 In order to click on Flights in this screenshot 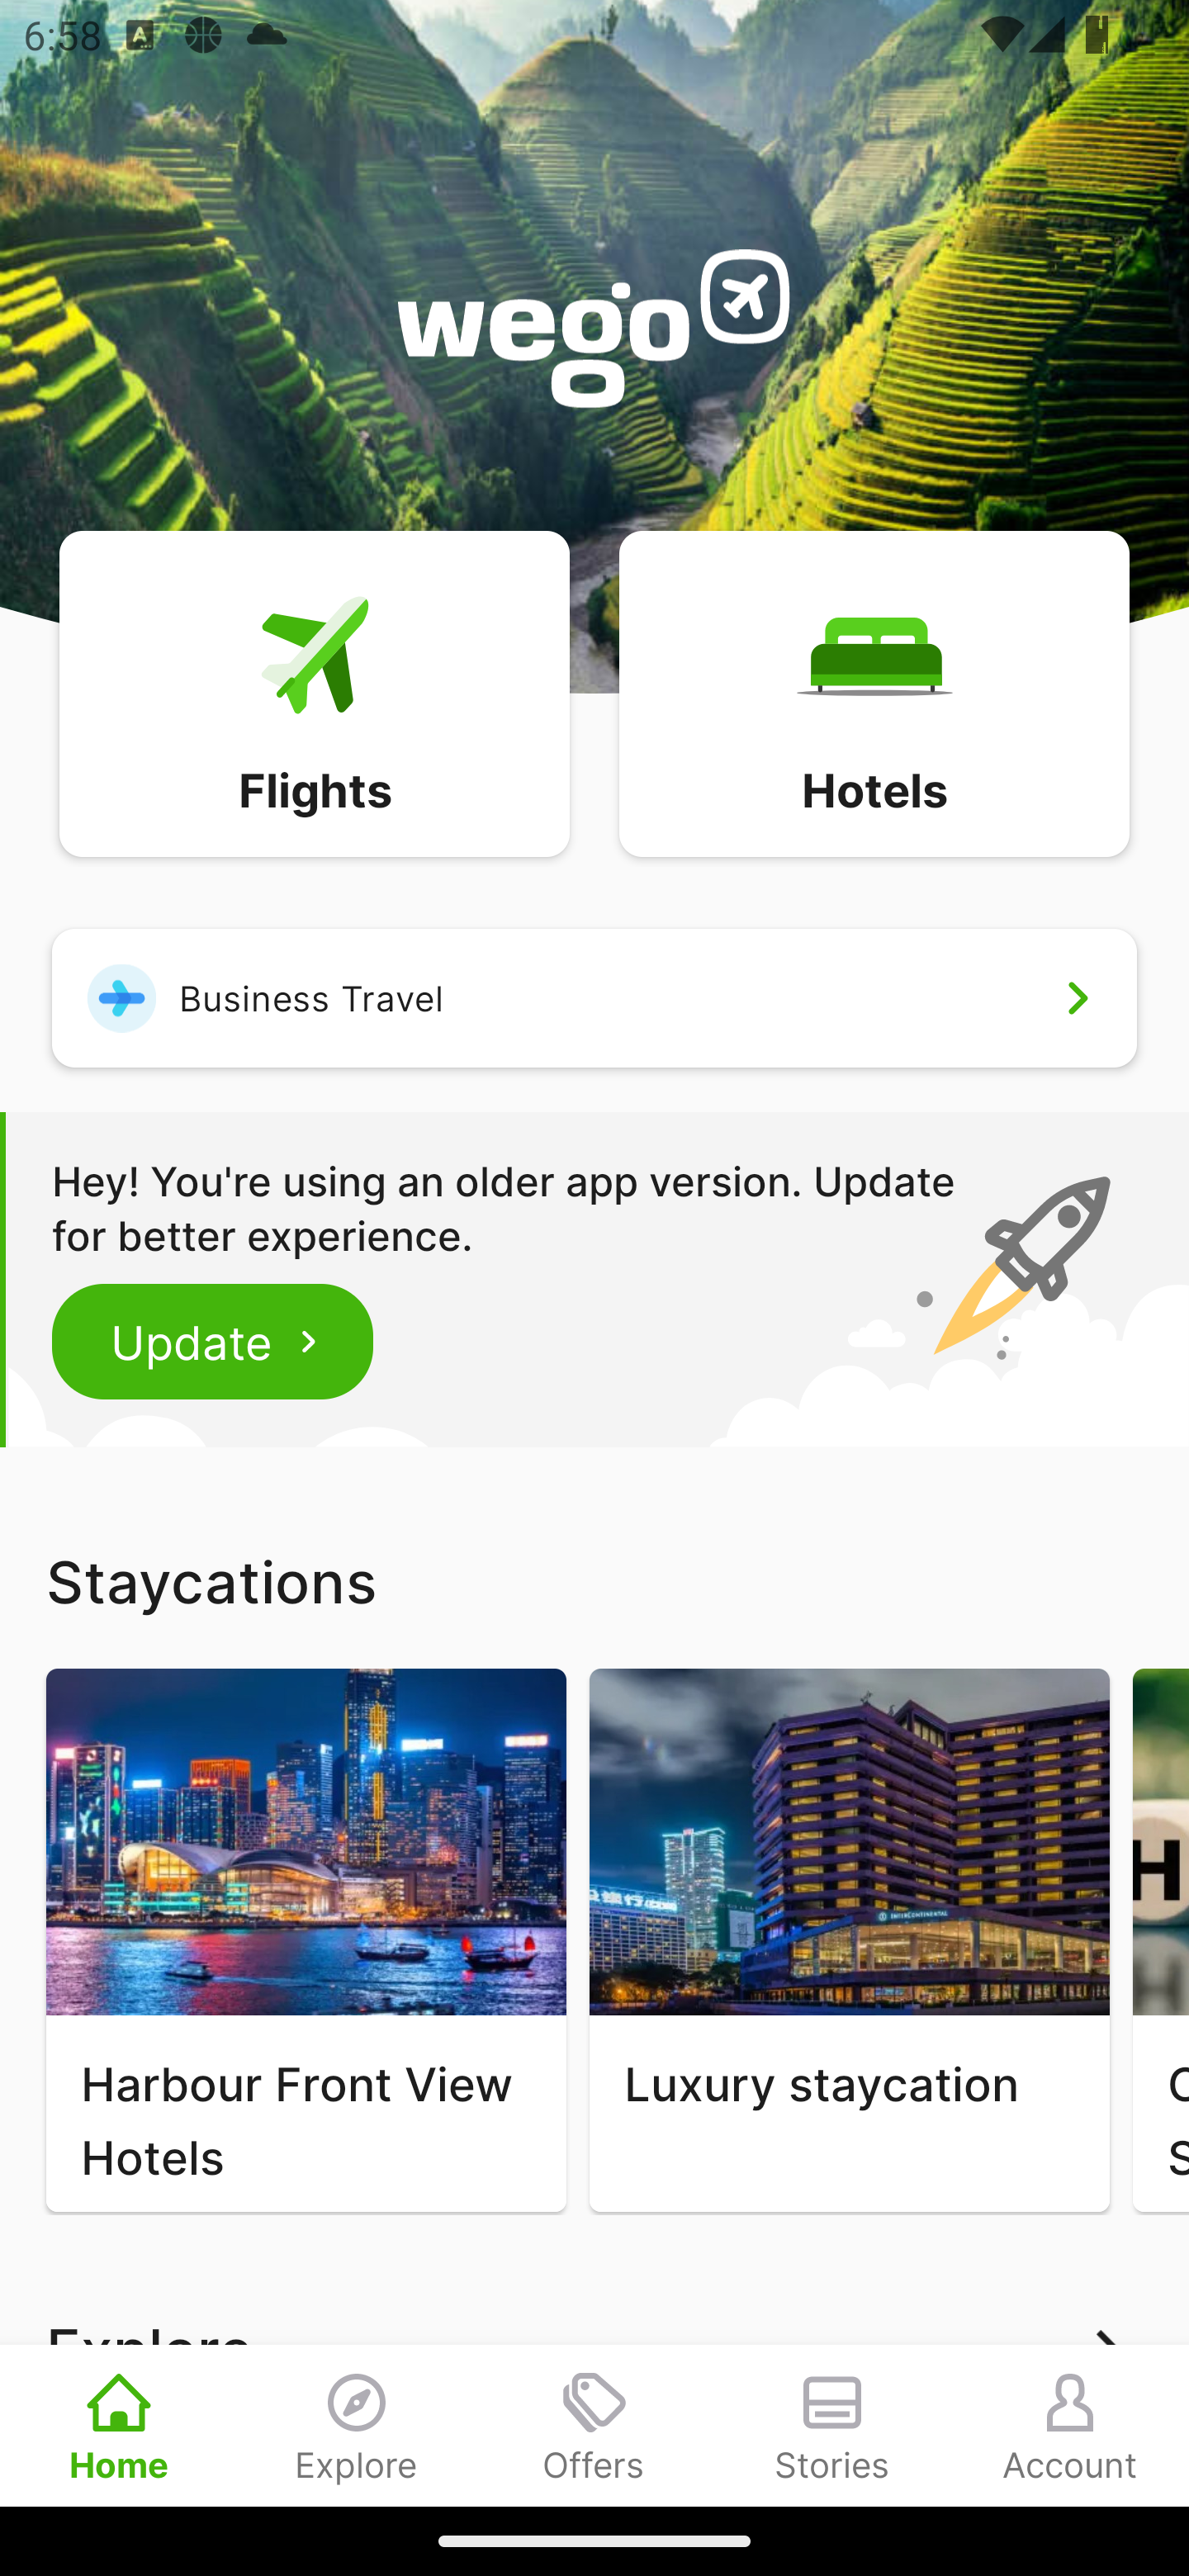, I will do `click(314, 692)`.